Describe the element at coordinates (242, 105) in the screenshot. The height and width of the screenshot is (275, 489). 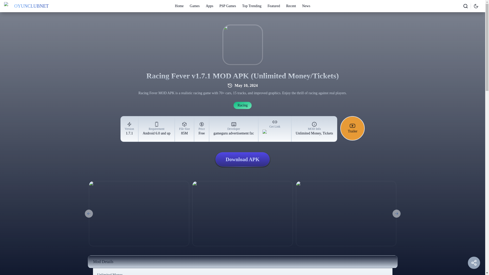
I see `racing` at that location.